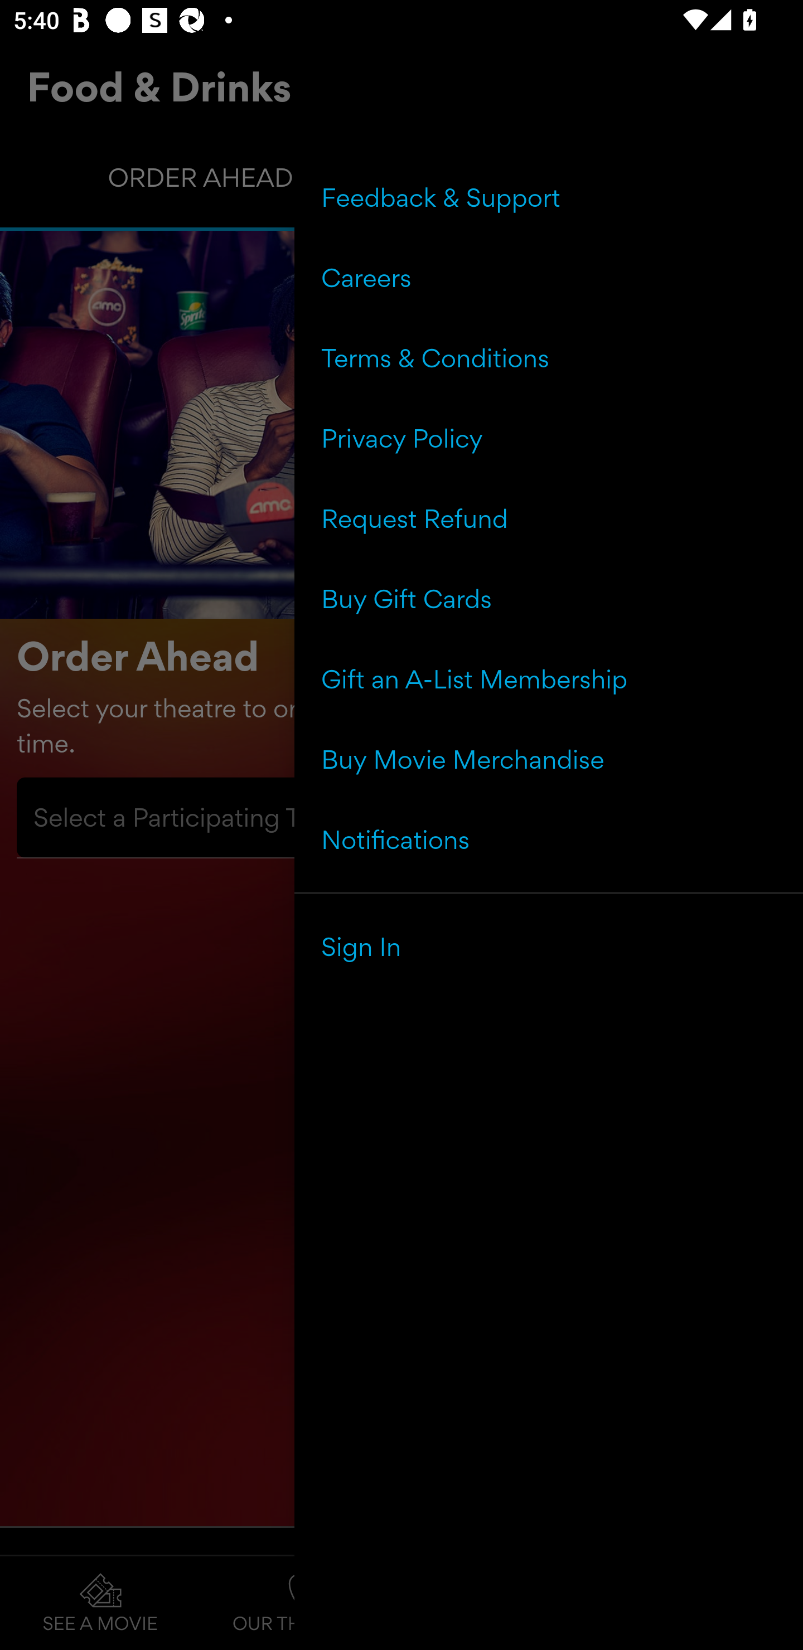  Describe the element at coordinates (549, 278) in the screenshot. I see `Careers` at that location.